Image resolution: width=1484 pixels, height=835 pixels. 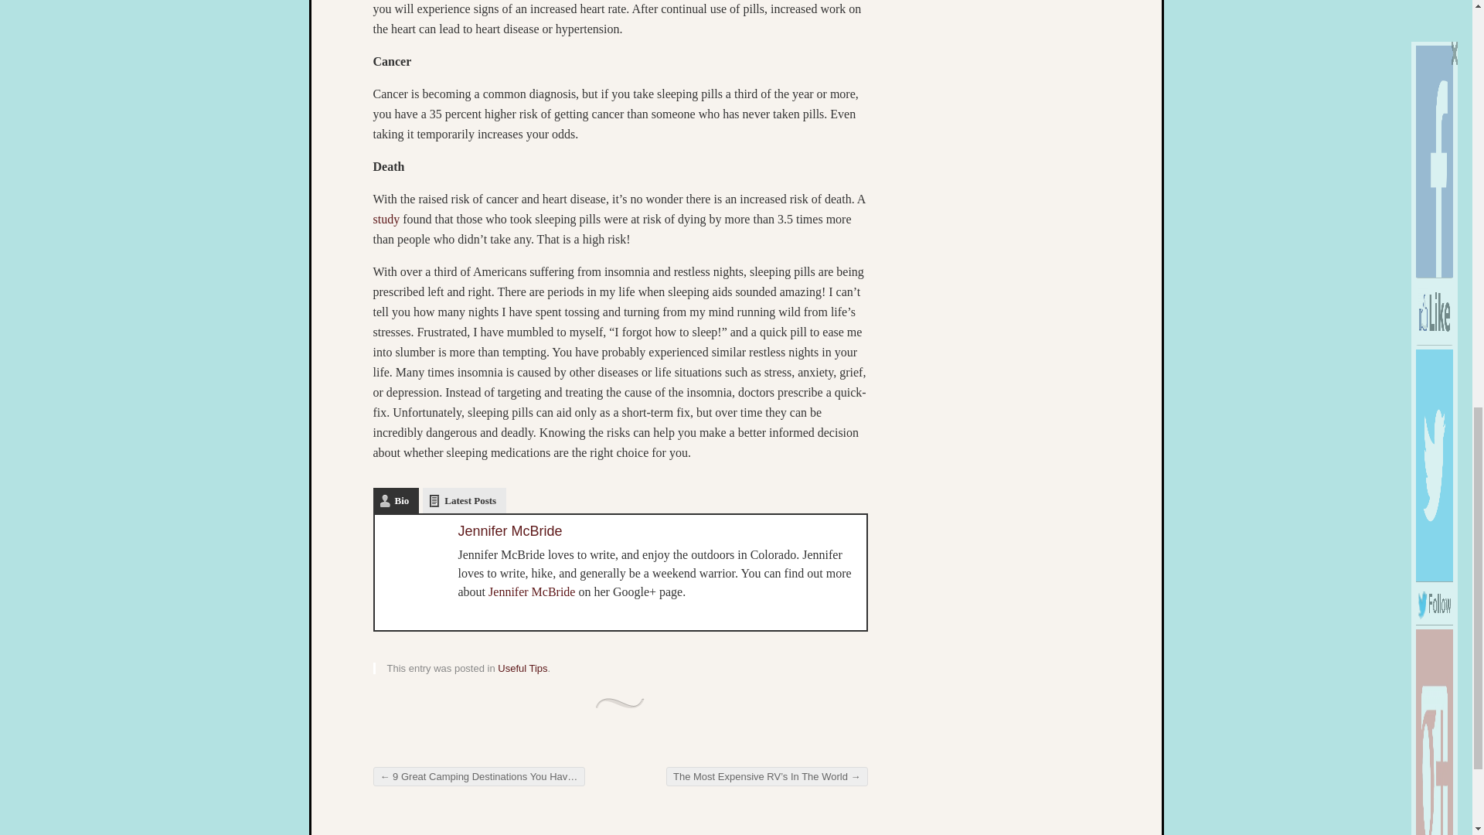 I want to click on Jennifer McBride, so click(x=532, y=592).